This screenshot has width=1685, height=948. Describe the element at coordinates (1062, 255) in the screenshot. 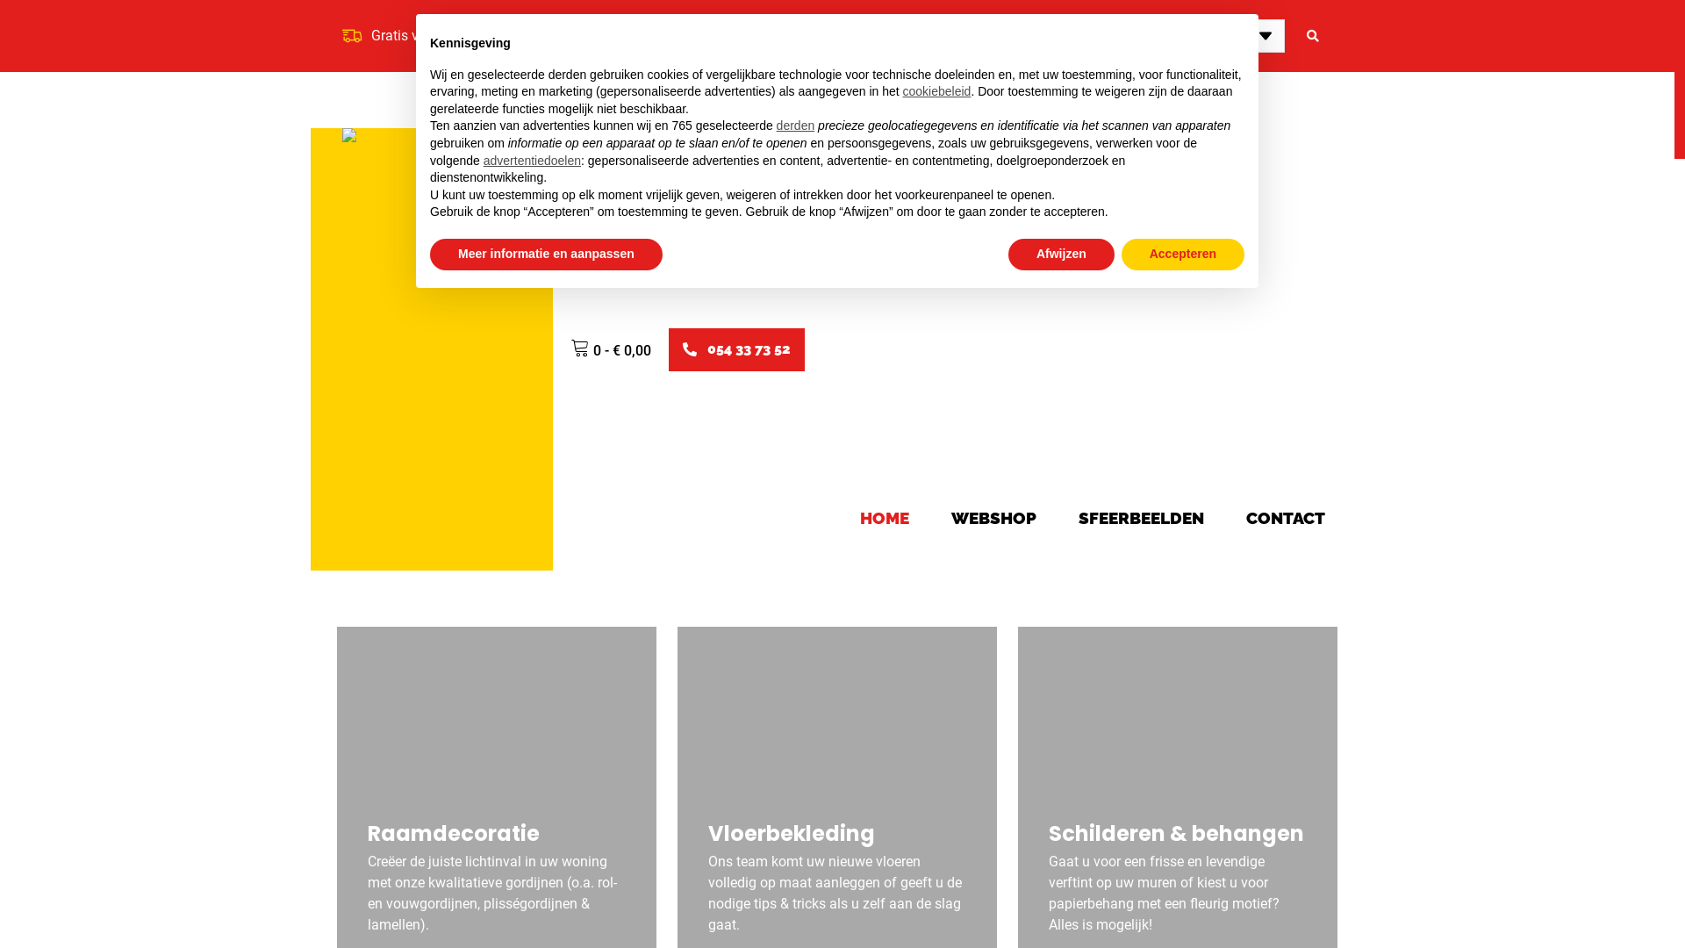

I see `Afwijzen` at that location.